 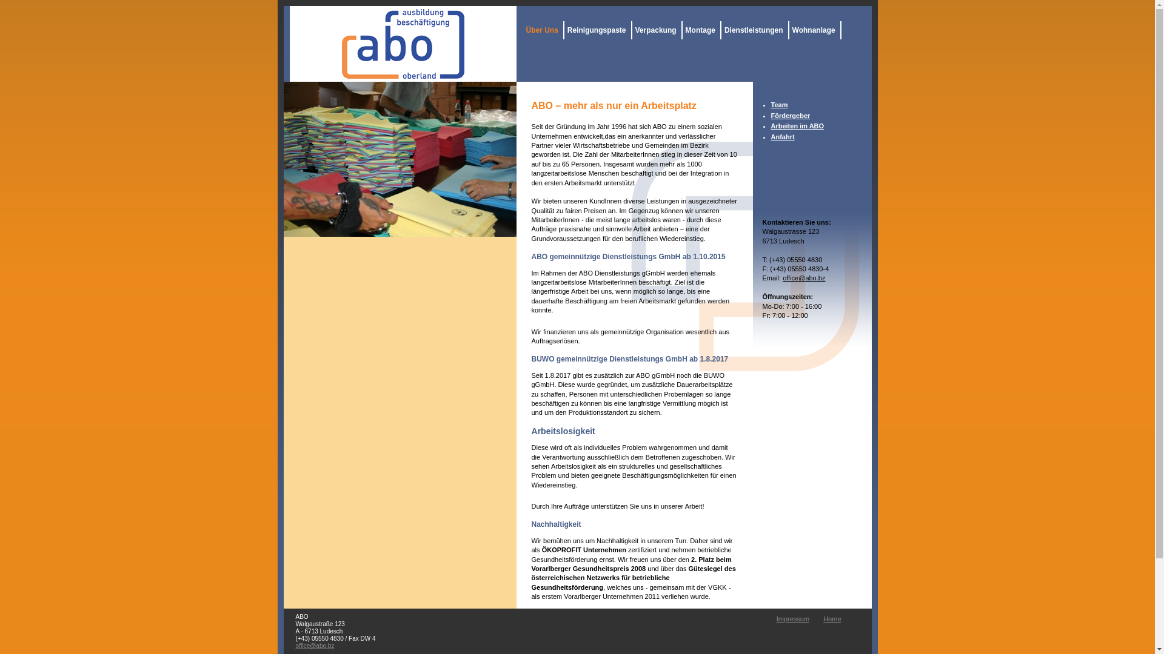 I want to click on Wohnanlage, so click(x=815, y=30).